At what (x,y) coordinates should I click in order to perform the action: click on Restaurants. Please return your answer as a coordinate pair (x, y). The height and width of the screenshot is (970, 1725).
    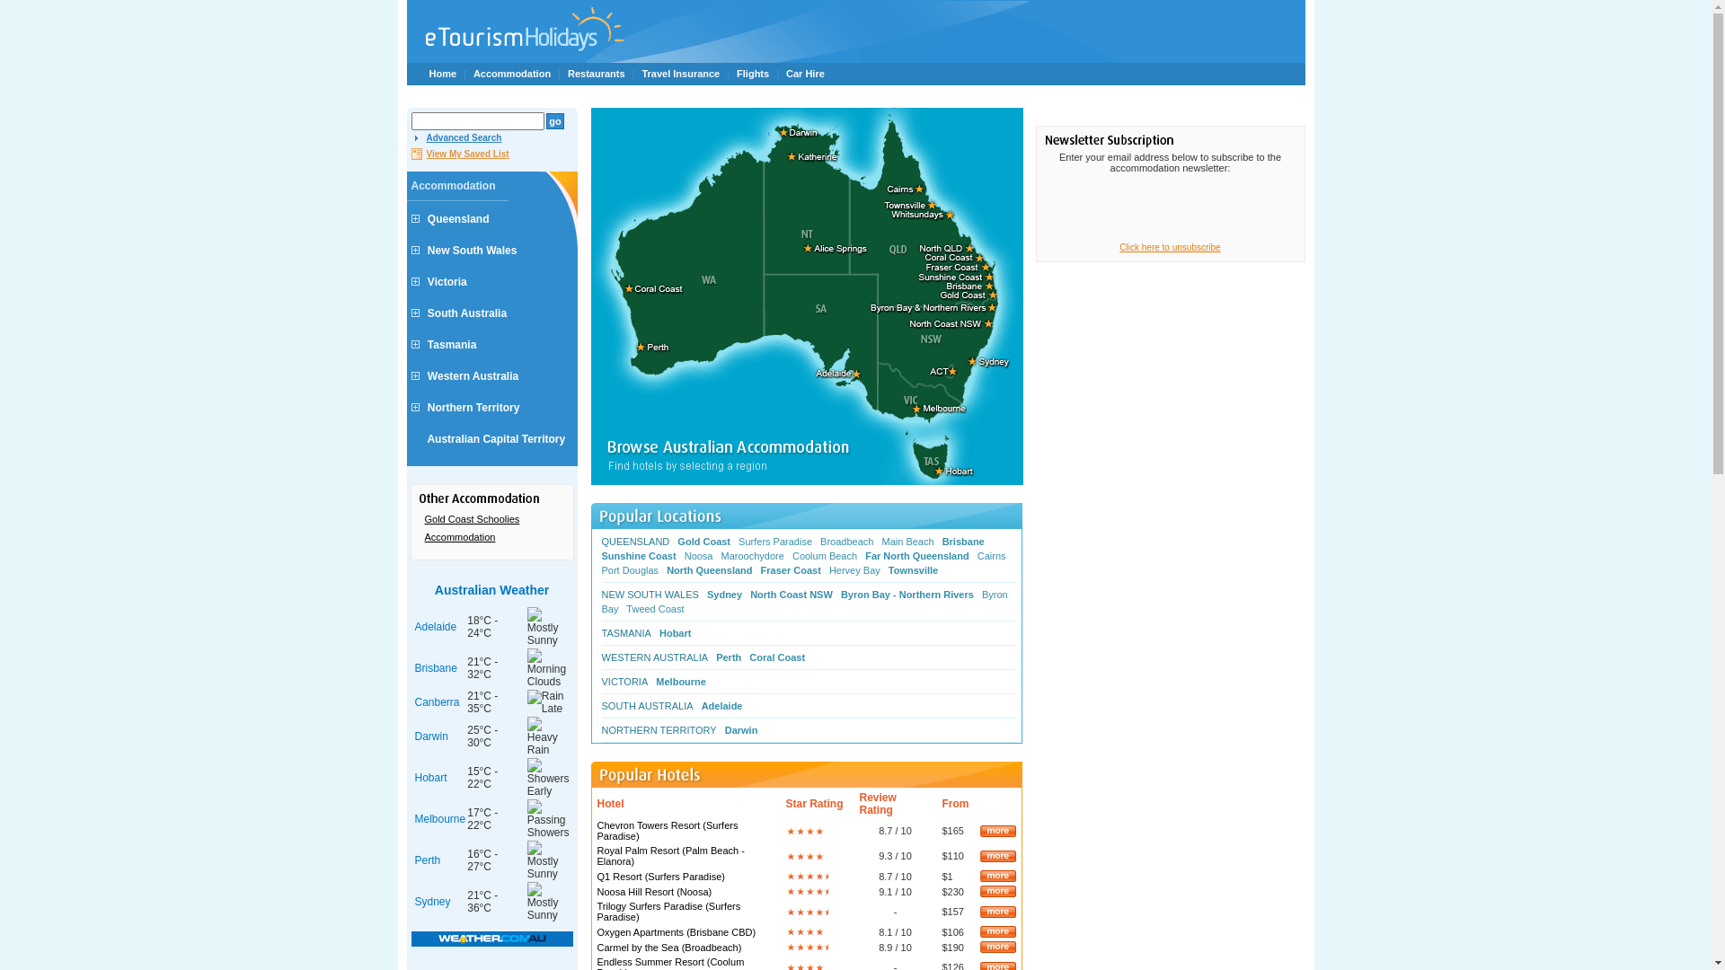
    Looking at the image, I should click on (597, 74).